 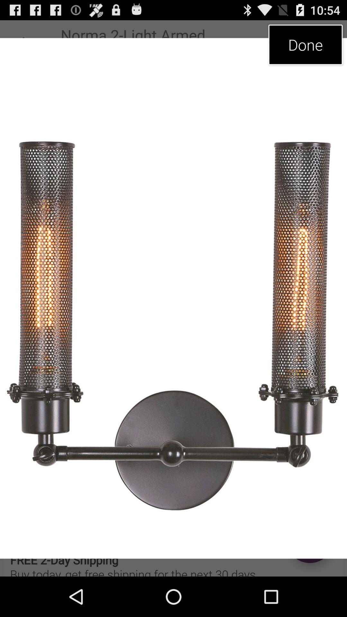 I want to click on select item at the top right corner, so click(x=305, y=45).